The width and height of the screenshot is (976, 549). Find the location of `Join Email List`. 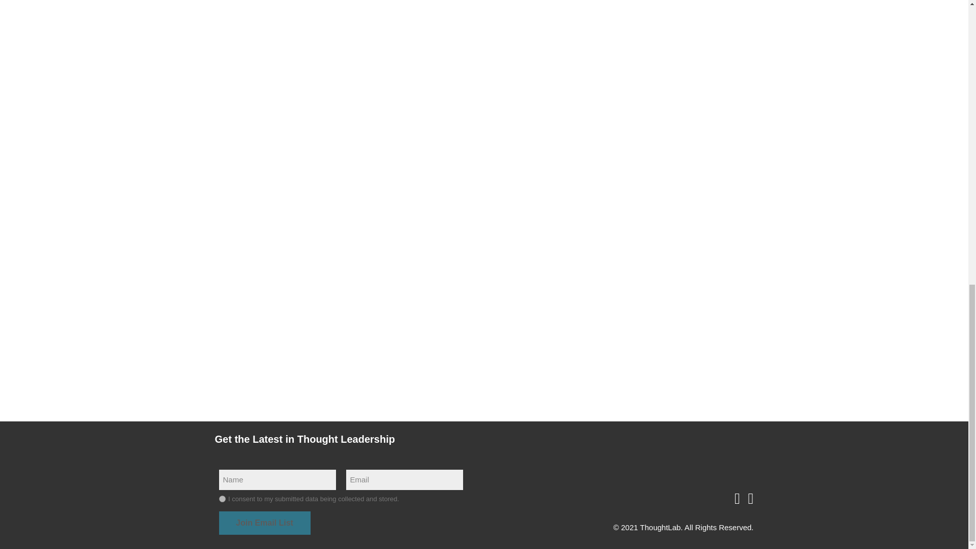

Join Email List is located at coordinates (264, 523).